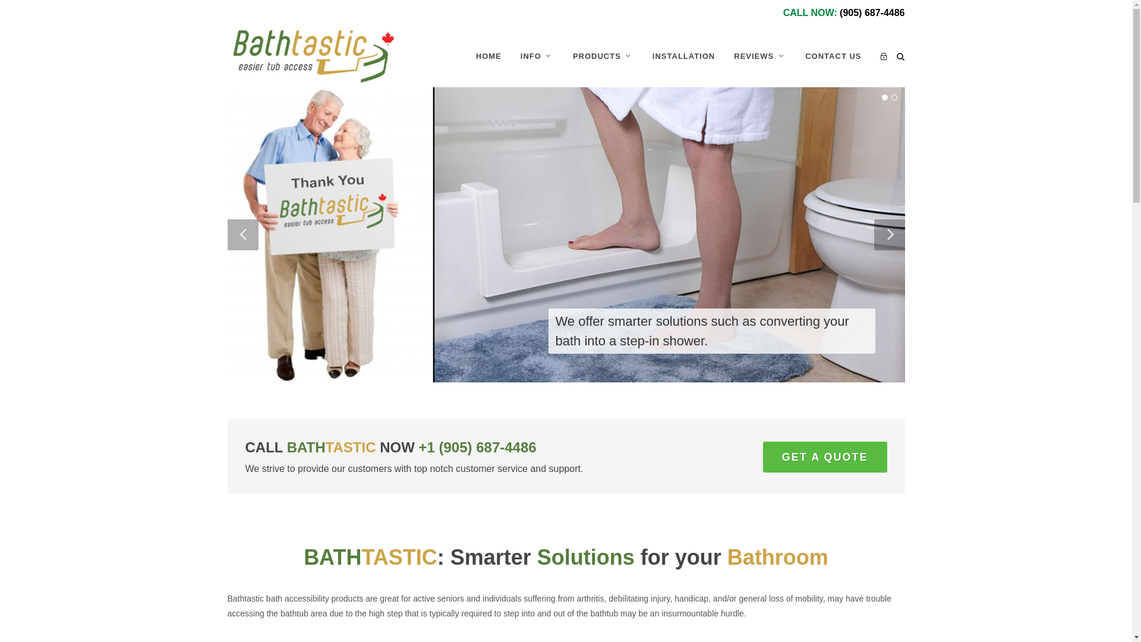  What do you see at coordinates (313, 56) in the screenshot?
I see `Bathtastic` at bounding box center [313, 56].